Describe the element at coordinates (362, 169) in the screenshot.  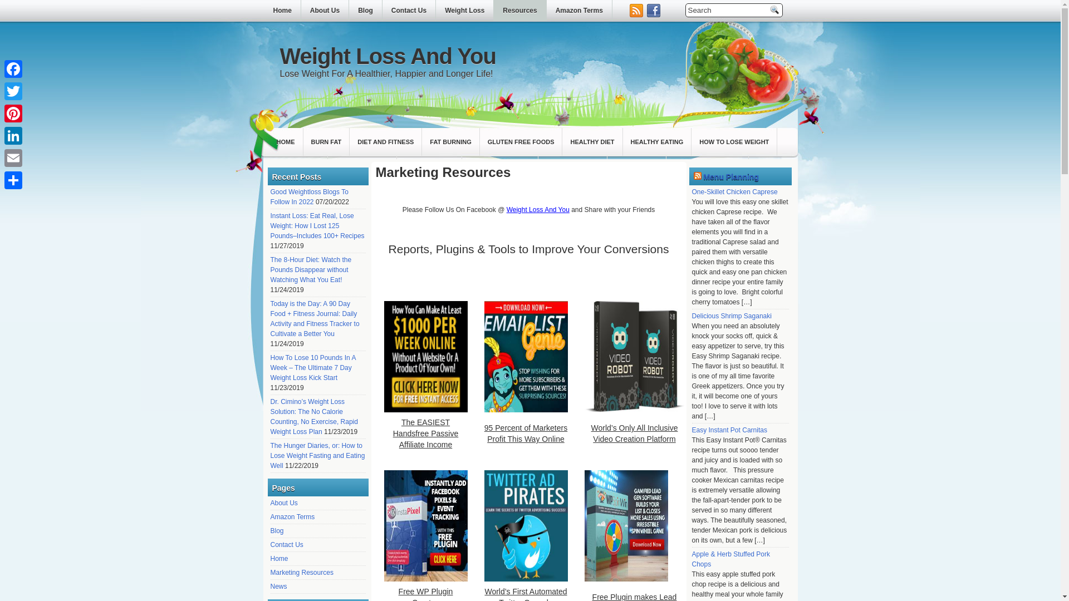
I see `low carb diets` at that location.